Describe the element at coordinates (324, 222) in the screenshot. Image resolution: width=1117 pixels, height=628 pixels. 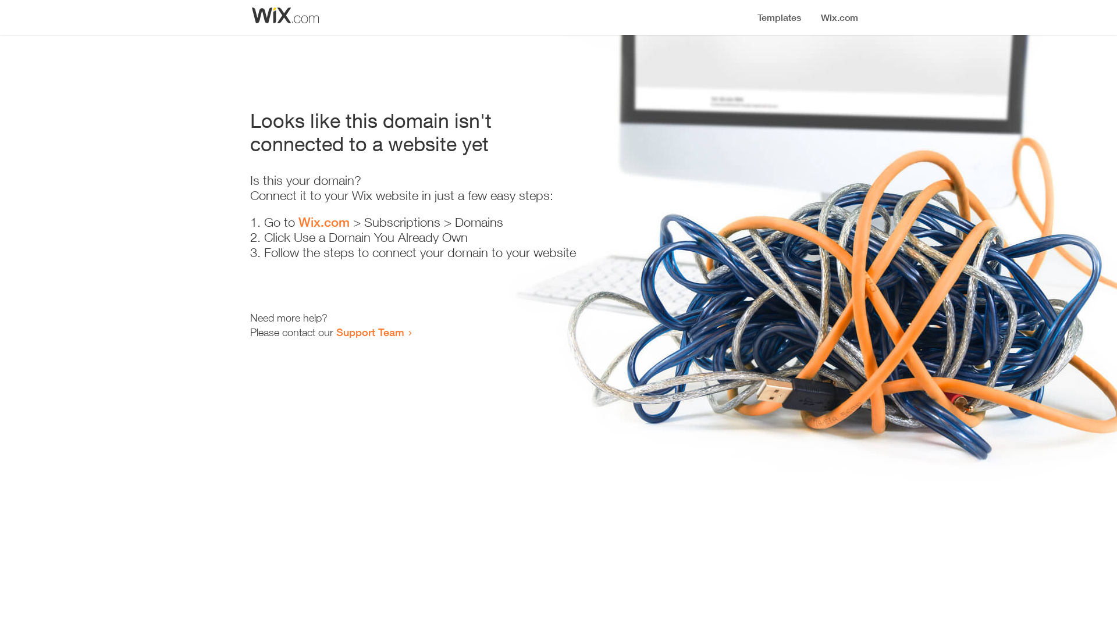
I see `Wix.com` at that location.